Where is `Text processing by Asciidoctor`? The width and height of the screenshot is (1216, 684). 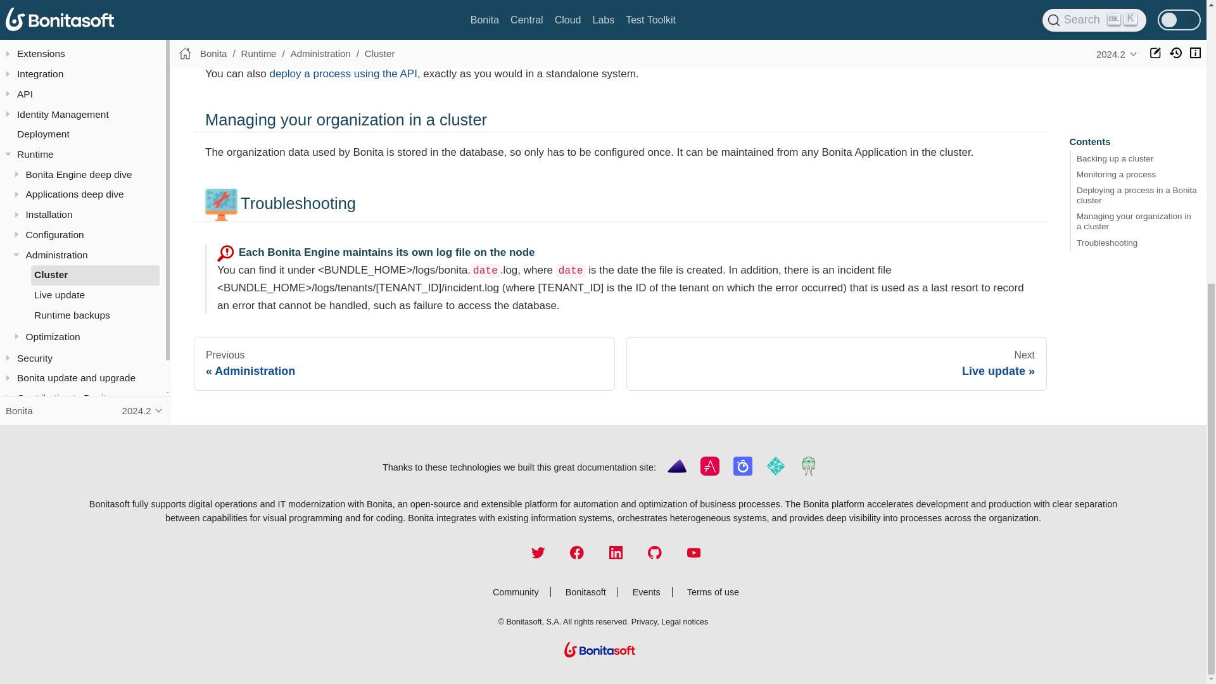
Text processing by Asciidoctor is located at coordinates (709, 472).